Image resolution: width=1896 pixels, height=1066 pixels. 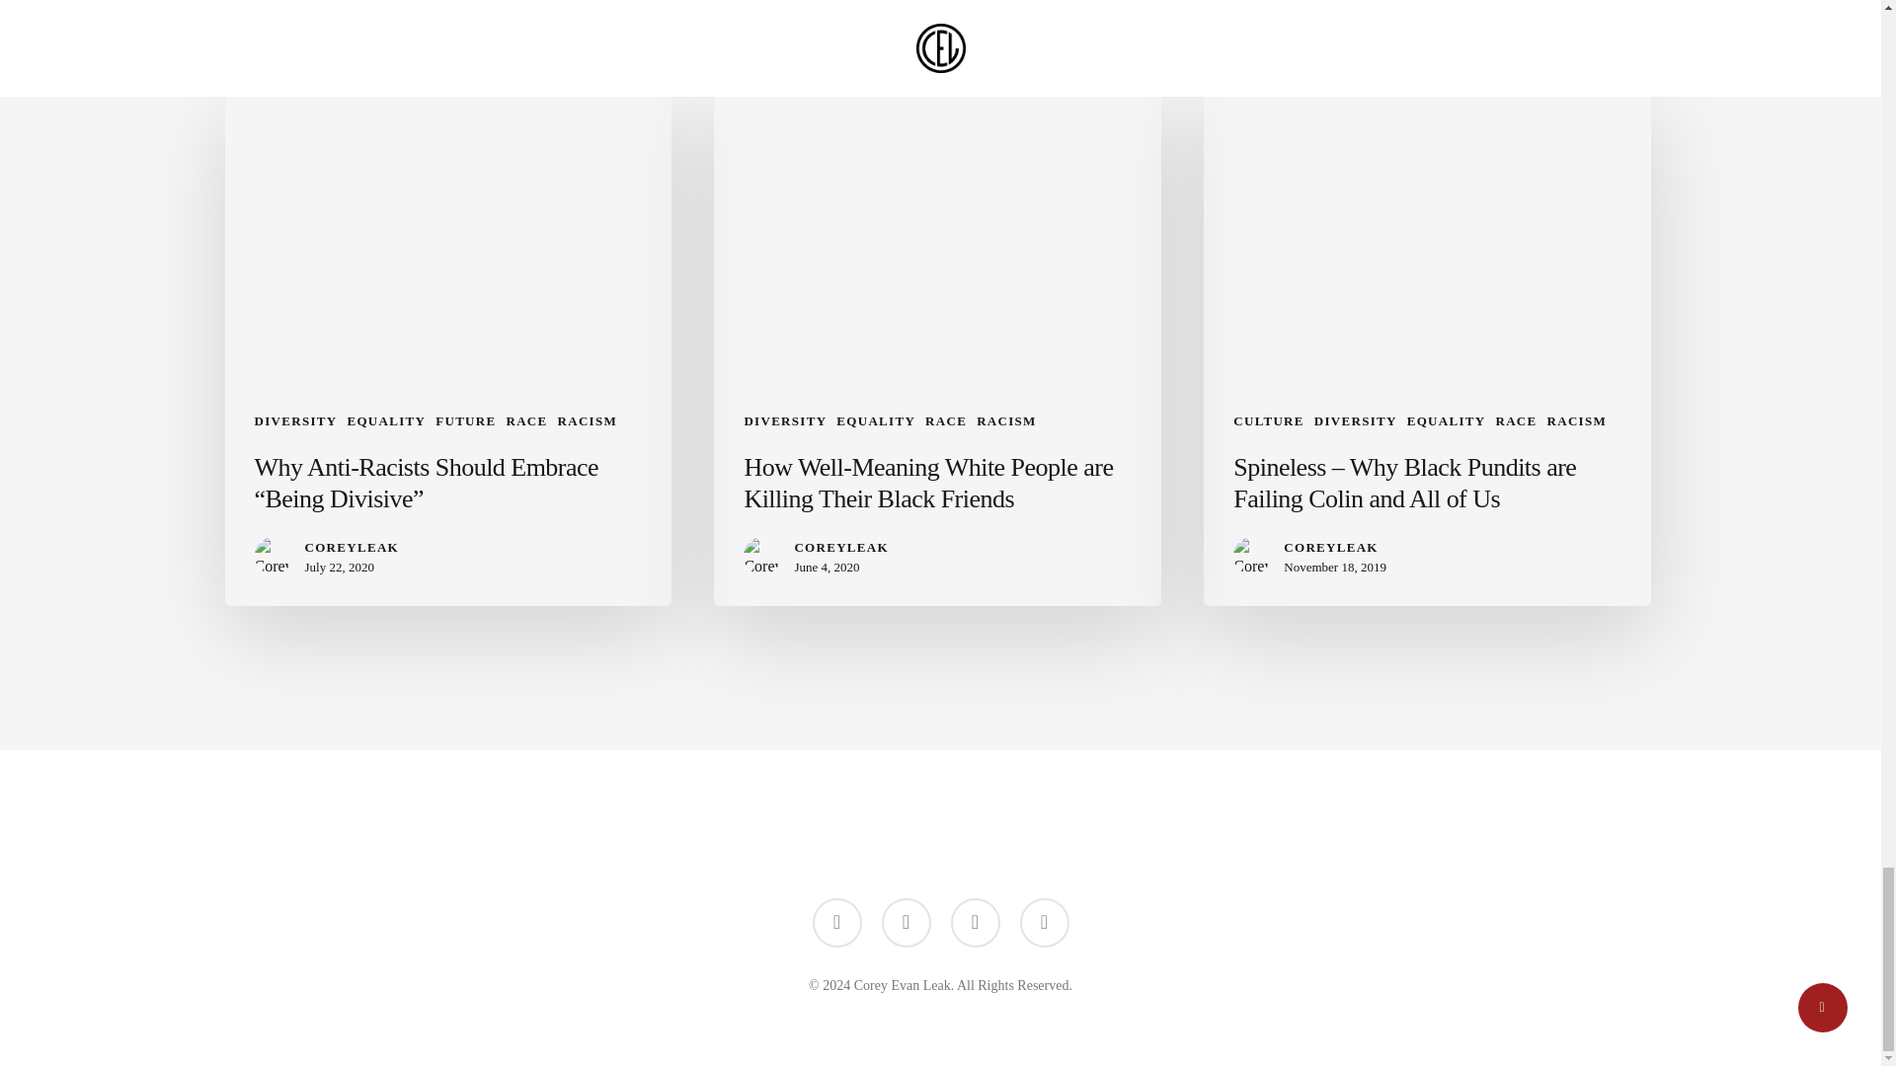 What do you see at coordinates (385, 420) in the screenshot?
I see `EQUALITY` at bounding box center [385, 420].